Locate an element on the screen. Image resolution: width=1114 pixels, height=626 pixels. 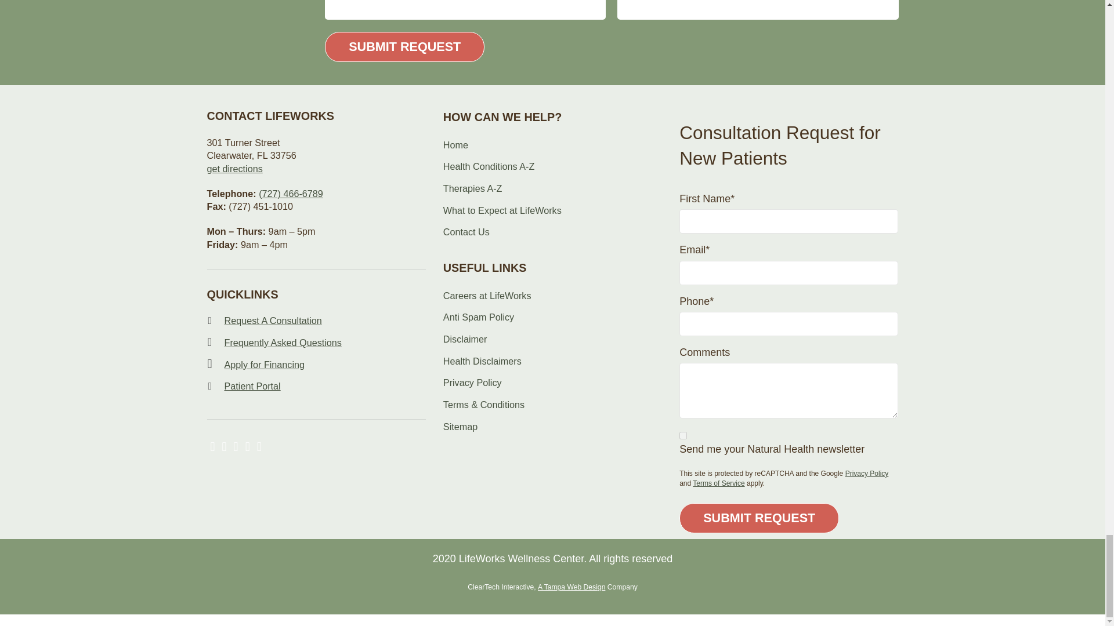
Send me your Natural Health newsletter is located at coordinates (683, 436).